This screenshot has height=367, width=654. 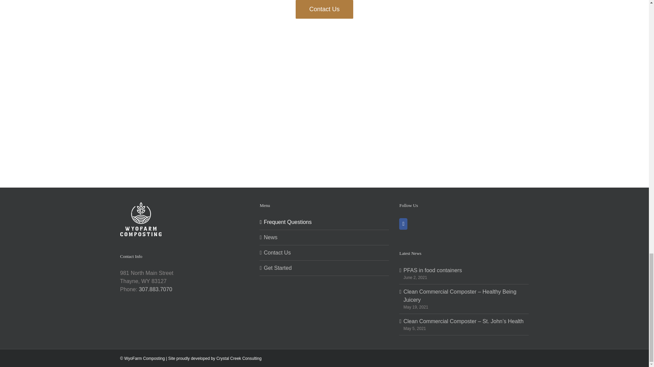 What do you see at coordinates (324, 237) in the screenshot?
I see `News` at bounding box center [324, 237].